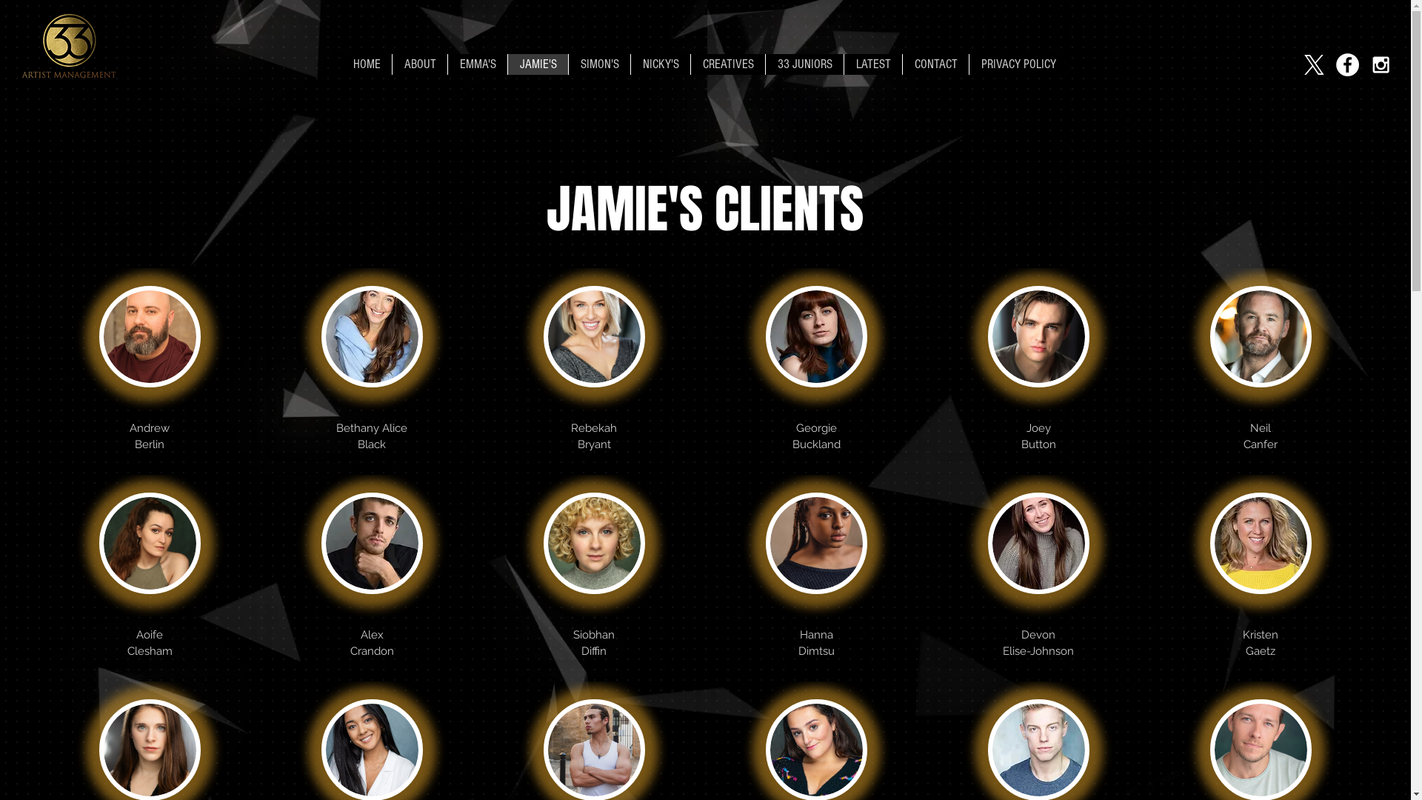 This screenshot has width=1422, height=800. I want to click on LATEST, so click(872, 64).